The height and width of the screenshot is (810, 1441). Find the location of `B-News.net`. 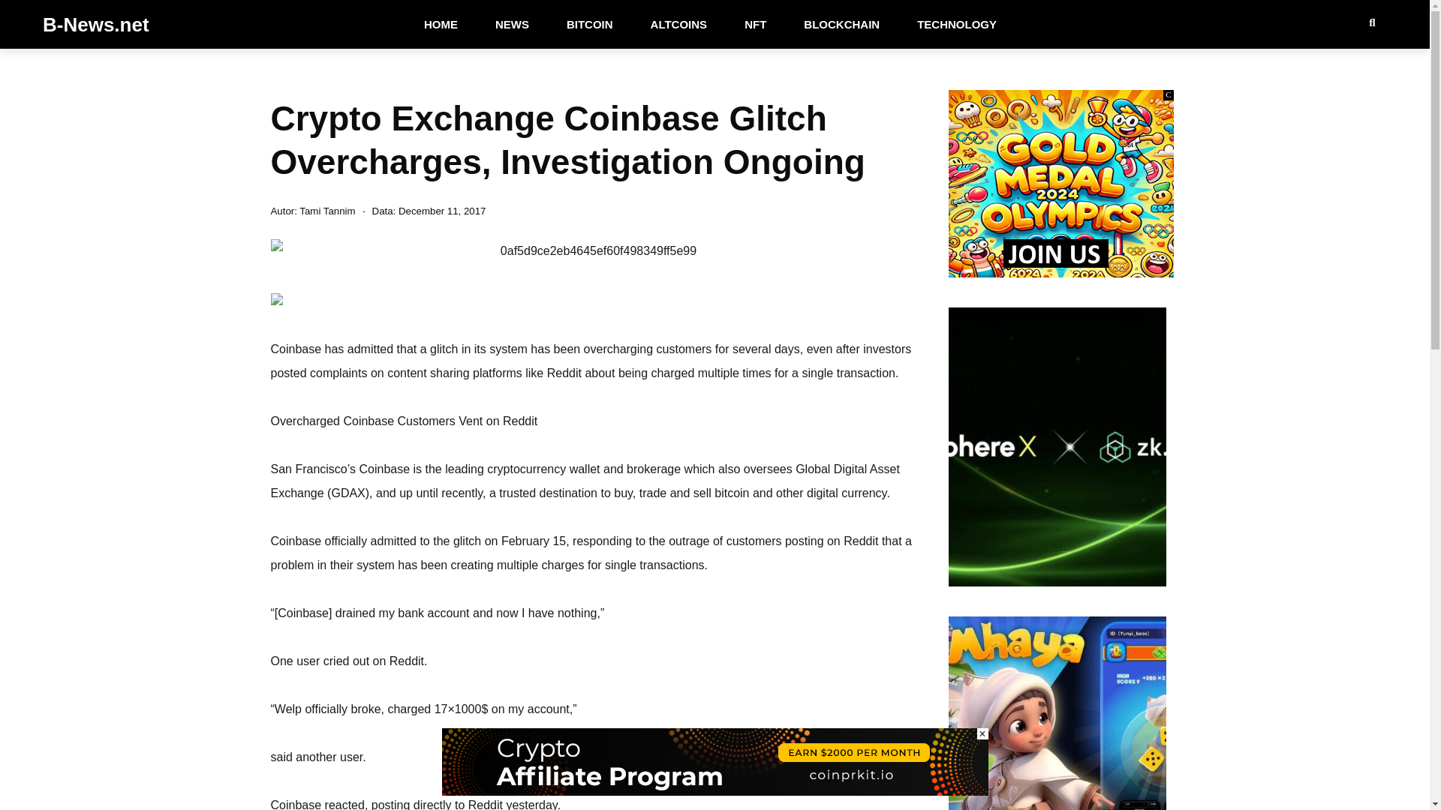

B-News.net is located at coordinates (96, 24).